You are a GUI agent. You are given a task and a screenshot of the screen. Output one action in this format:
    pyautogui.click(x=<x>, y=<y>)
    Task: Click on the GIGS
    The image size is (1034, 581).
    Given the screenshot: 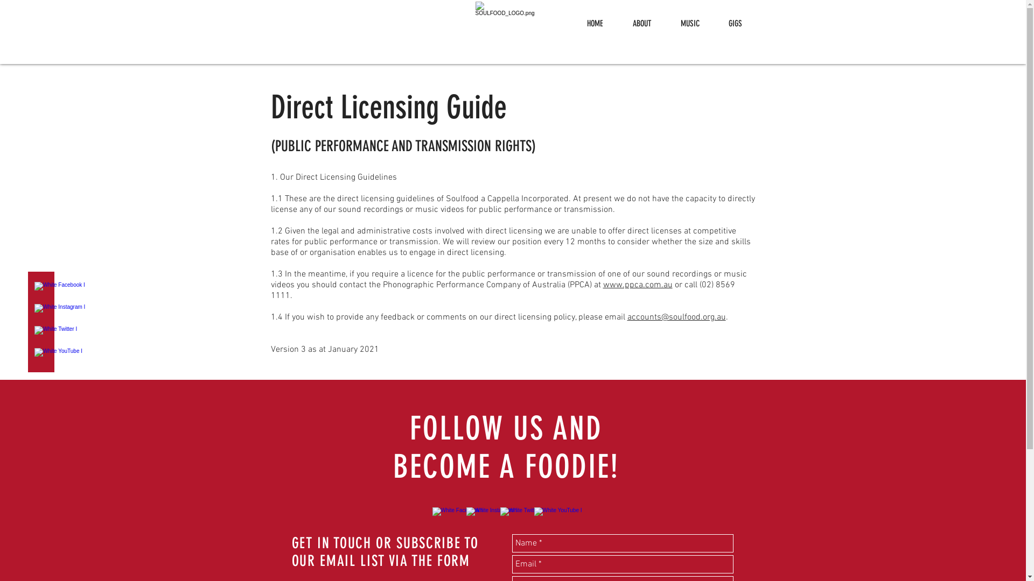 What is the action you would take?
    pyautogui.click(x=736, y=24)
    